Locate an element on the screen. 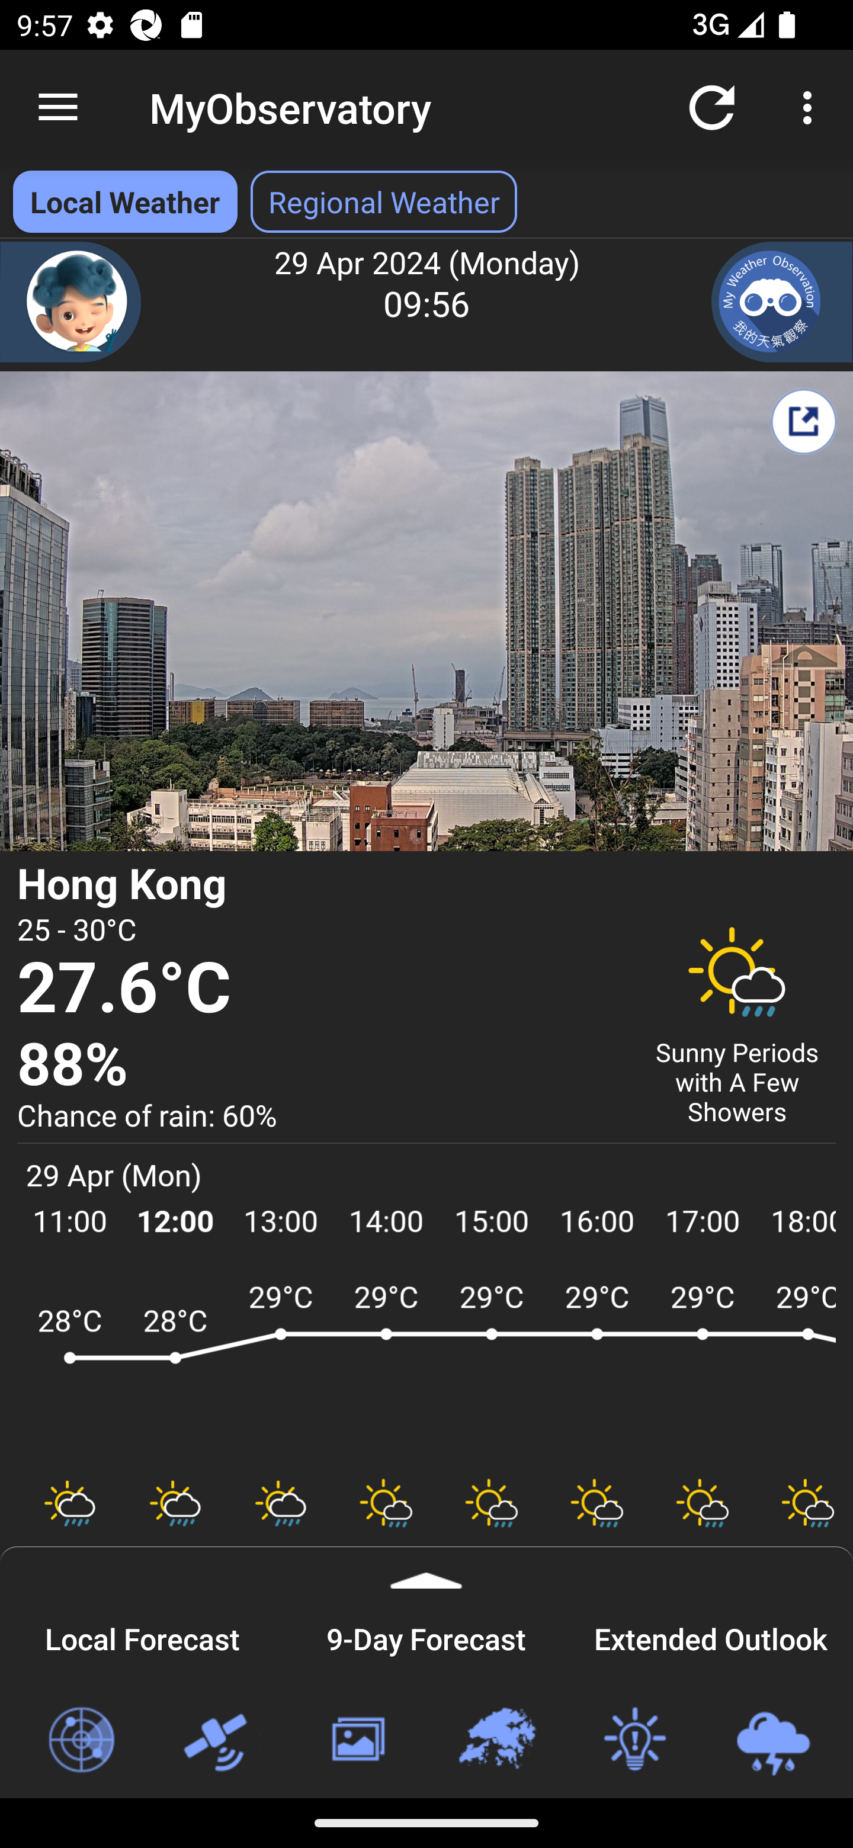 Image resolution: width=853 pixels, height=1848 pixels. More options is located at coordinates (812, 107).